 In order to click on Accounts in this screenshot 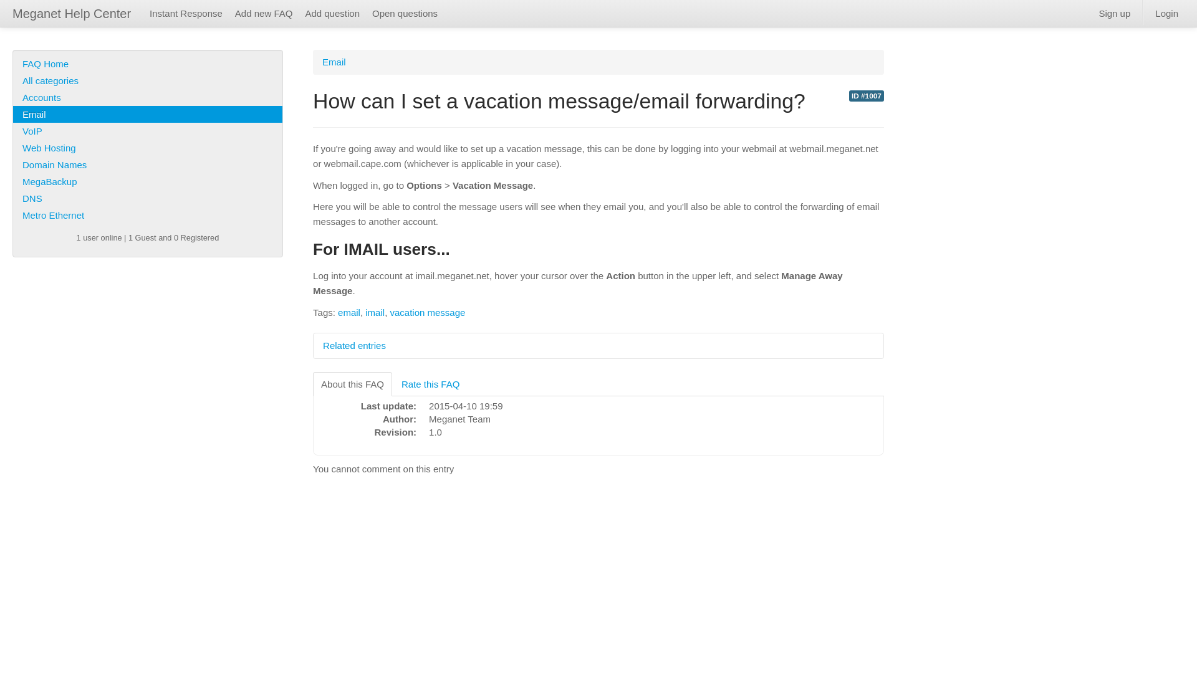, I will do `click(148, 97)`.